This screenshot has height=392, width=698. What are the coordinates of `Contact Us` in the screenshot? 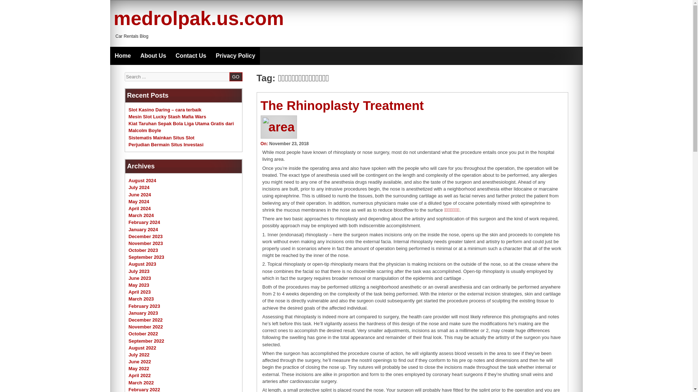 It's located at (190, 56).